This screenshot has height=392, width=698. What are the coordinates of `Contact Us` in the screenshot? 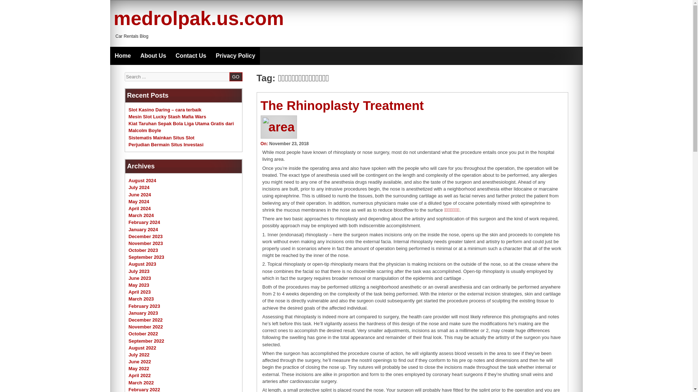 It's located at (190, 56).